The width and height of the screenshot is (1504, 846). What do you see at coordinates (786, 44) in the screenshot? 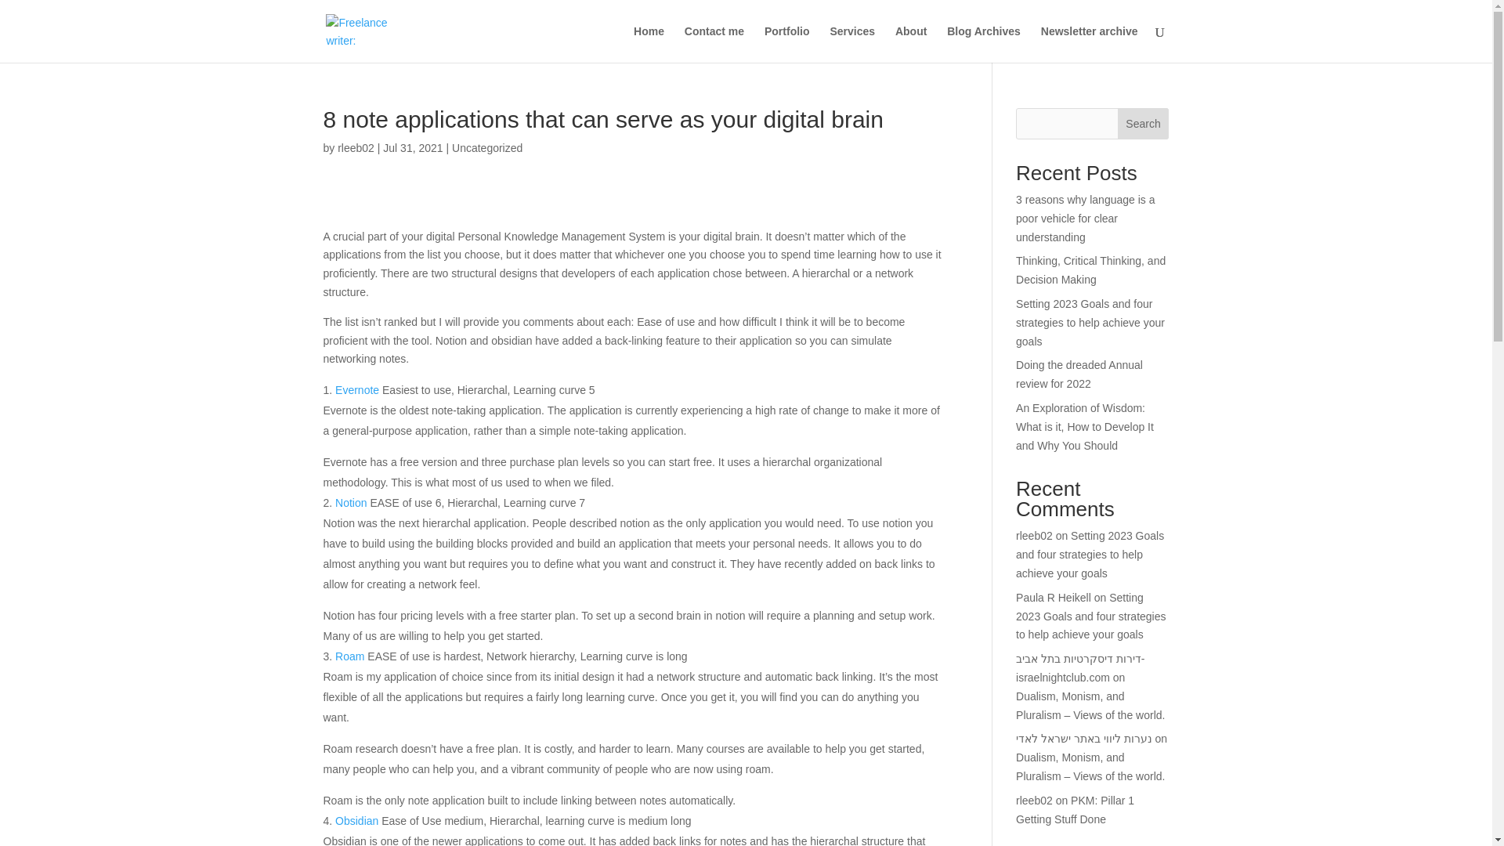
I see `Portfolio` at bounding box center [786, 44].